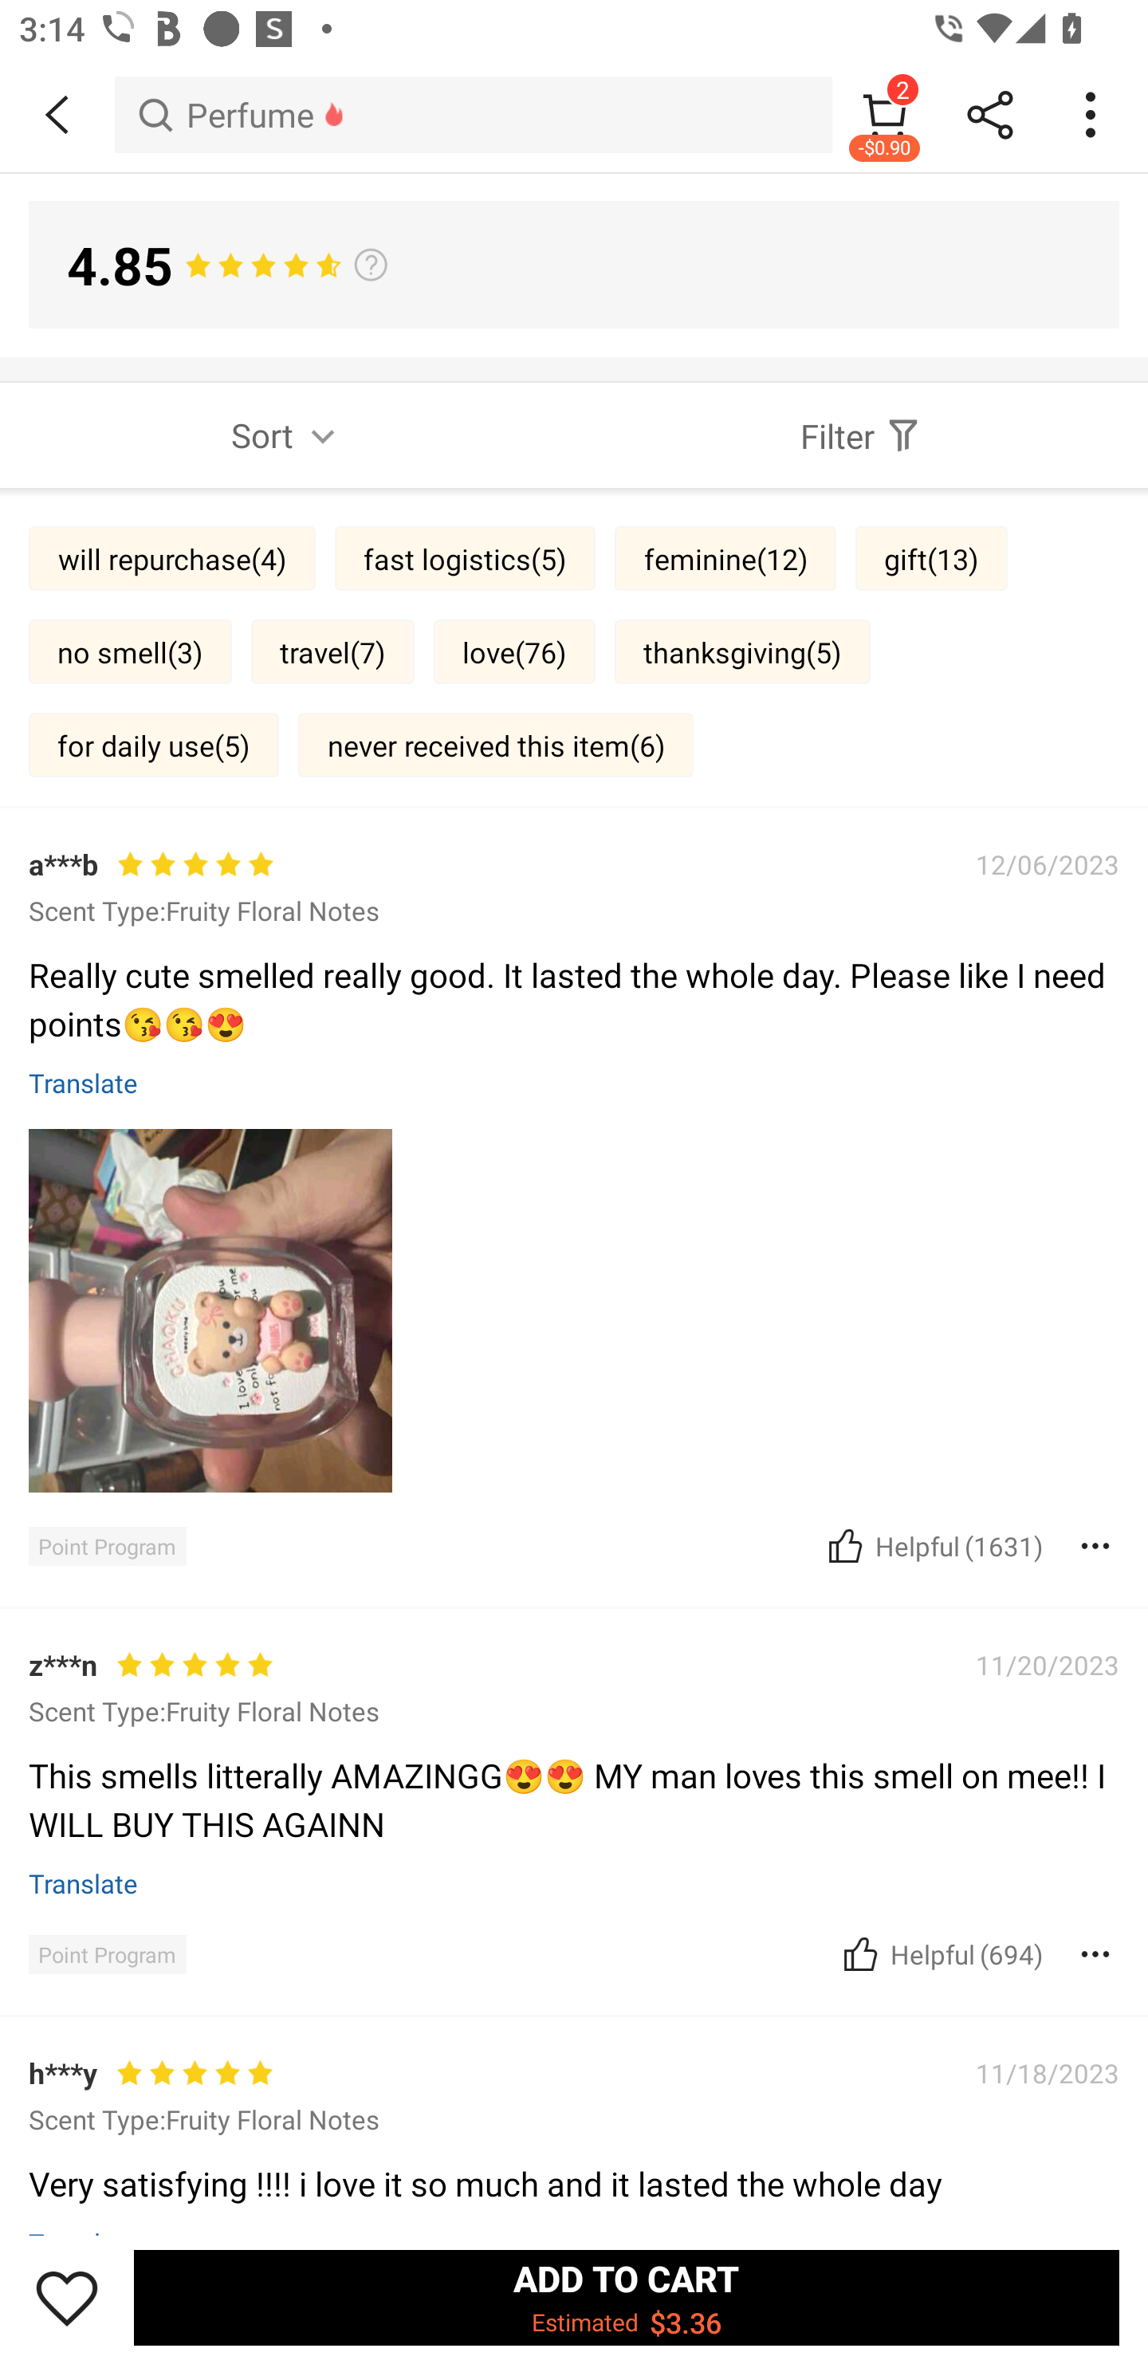  I want to click on Point Program, so click(107, 1953).